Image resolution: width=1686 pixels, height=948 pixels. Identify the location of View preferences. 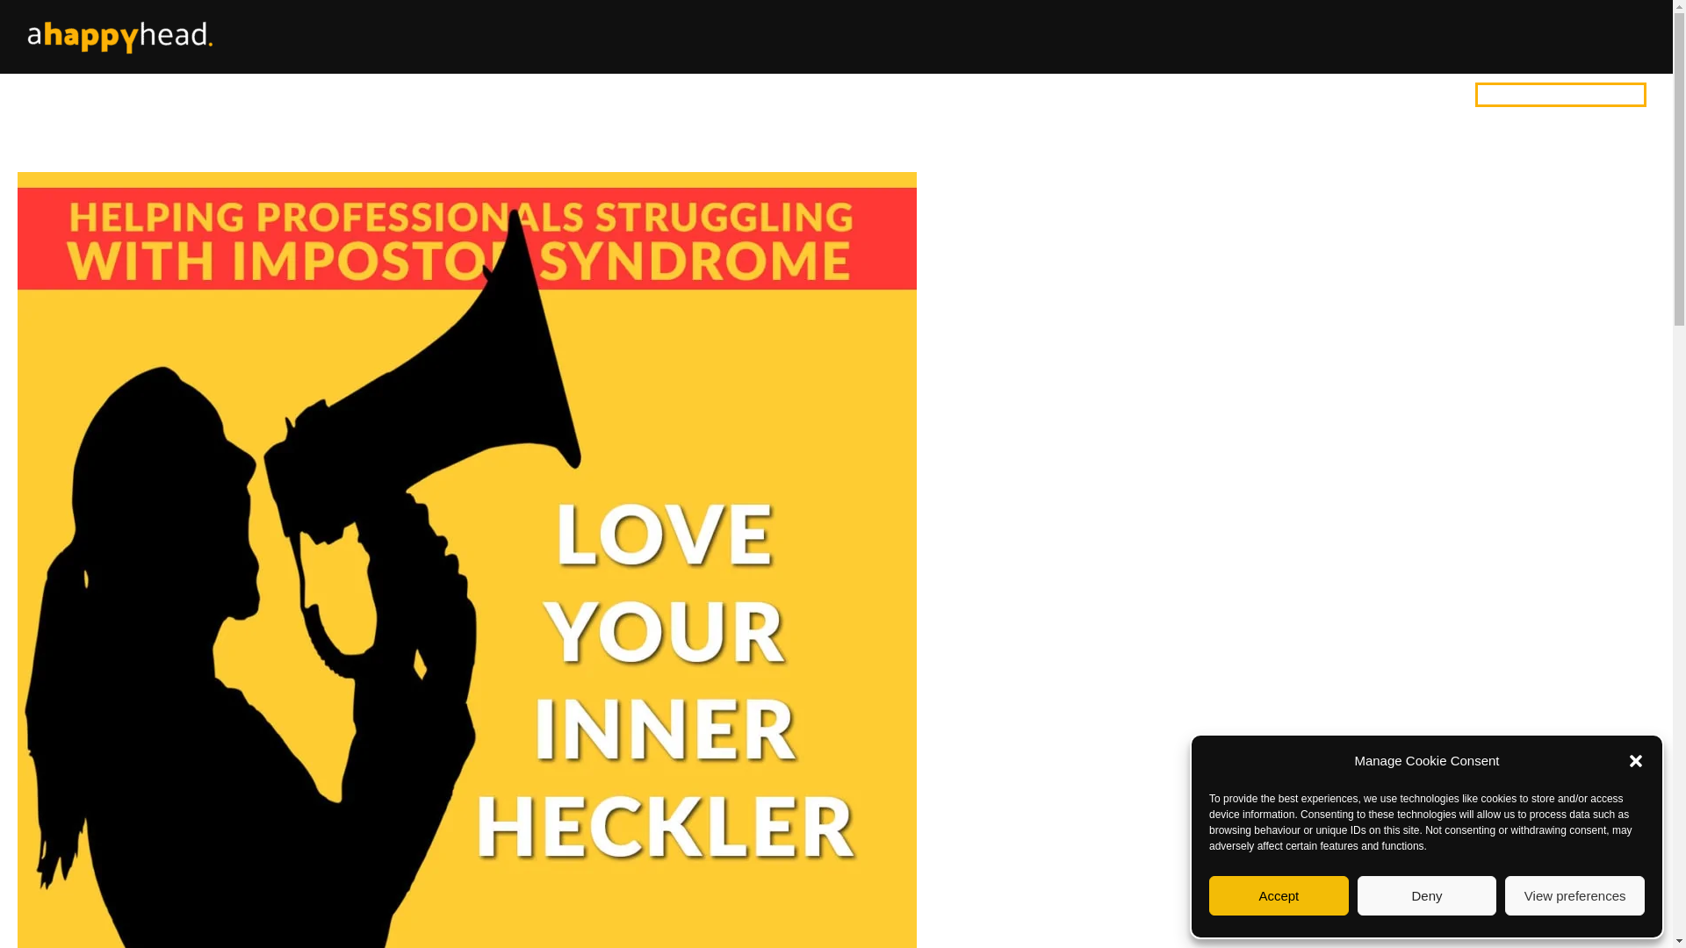
(1575, 895).